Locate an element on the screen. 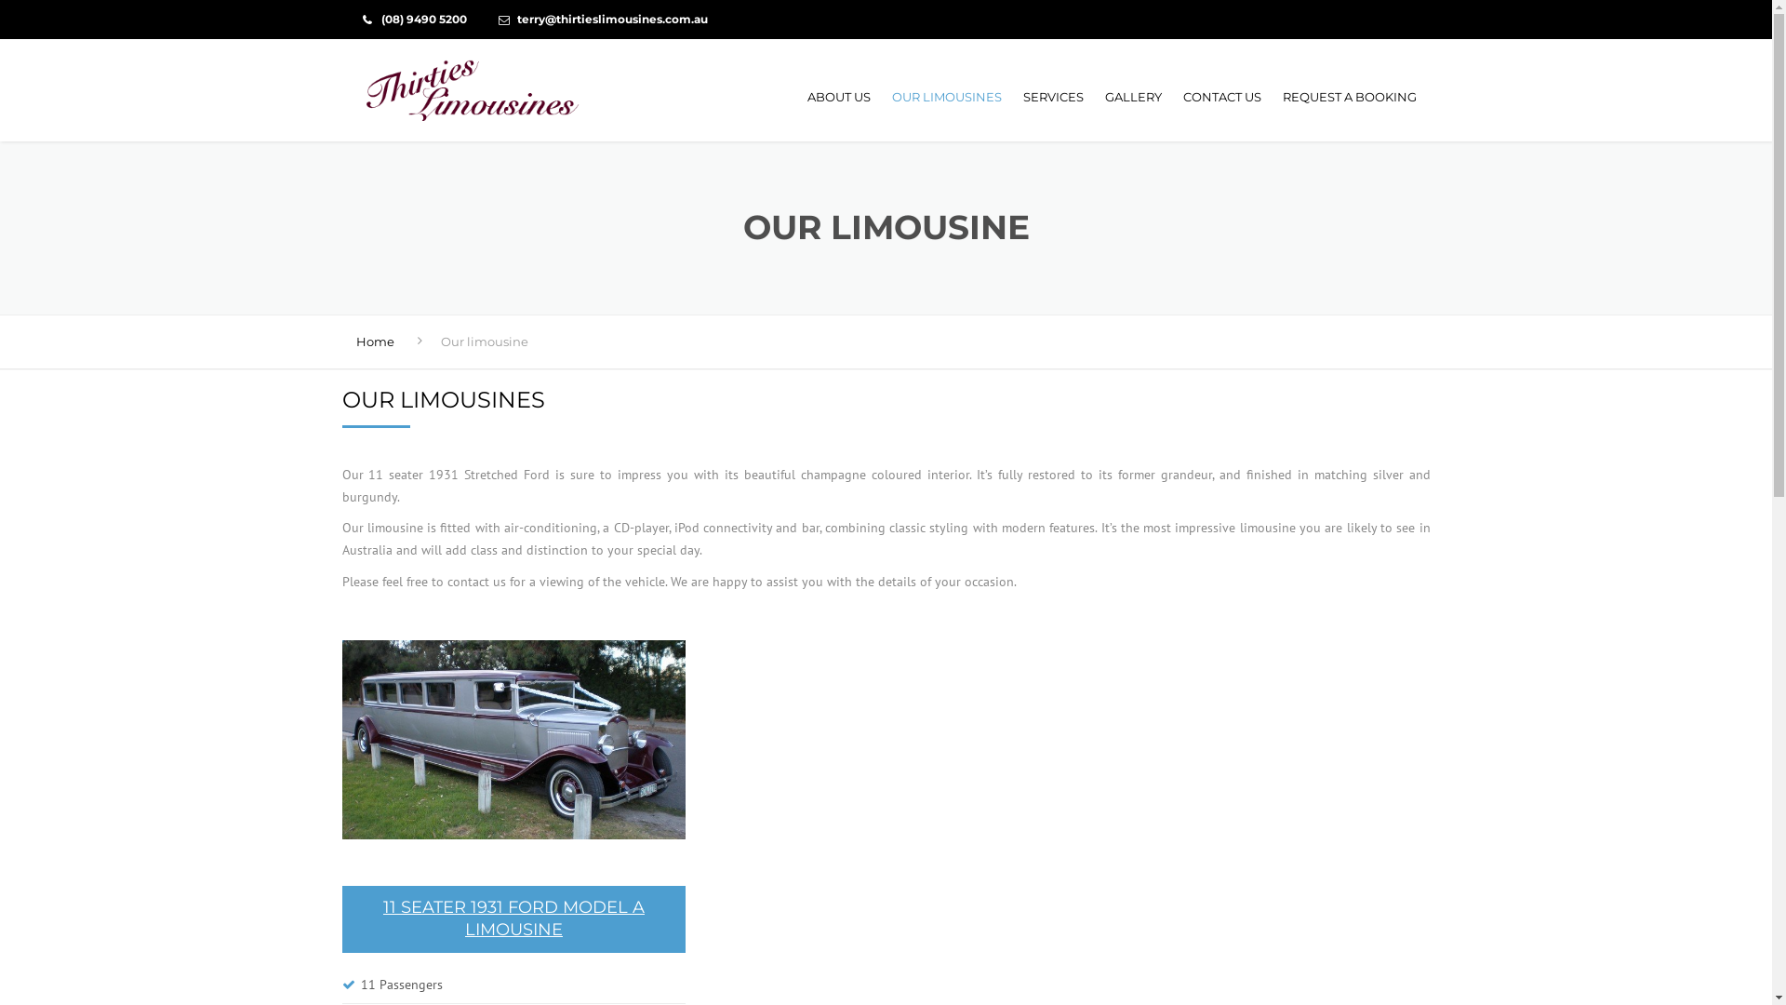 This screenshot has height=1005, width=1786. OUR LIMOUSINES is located at coordinates (946, 97).